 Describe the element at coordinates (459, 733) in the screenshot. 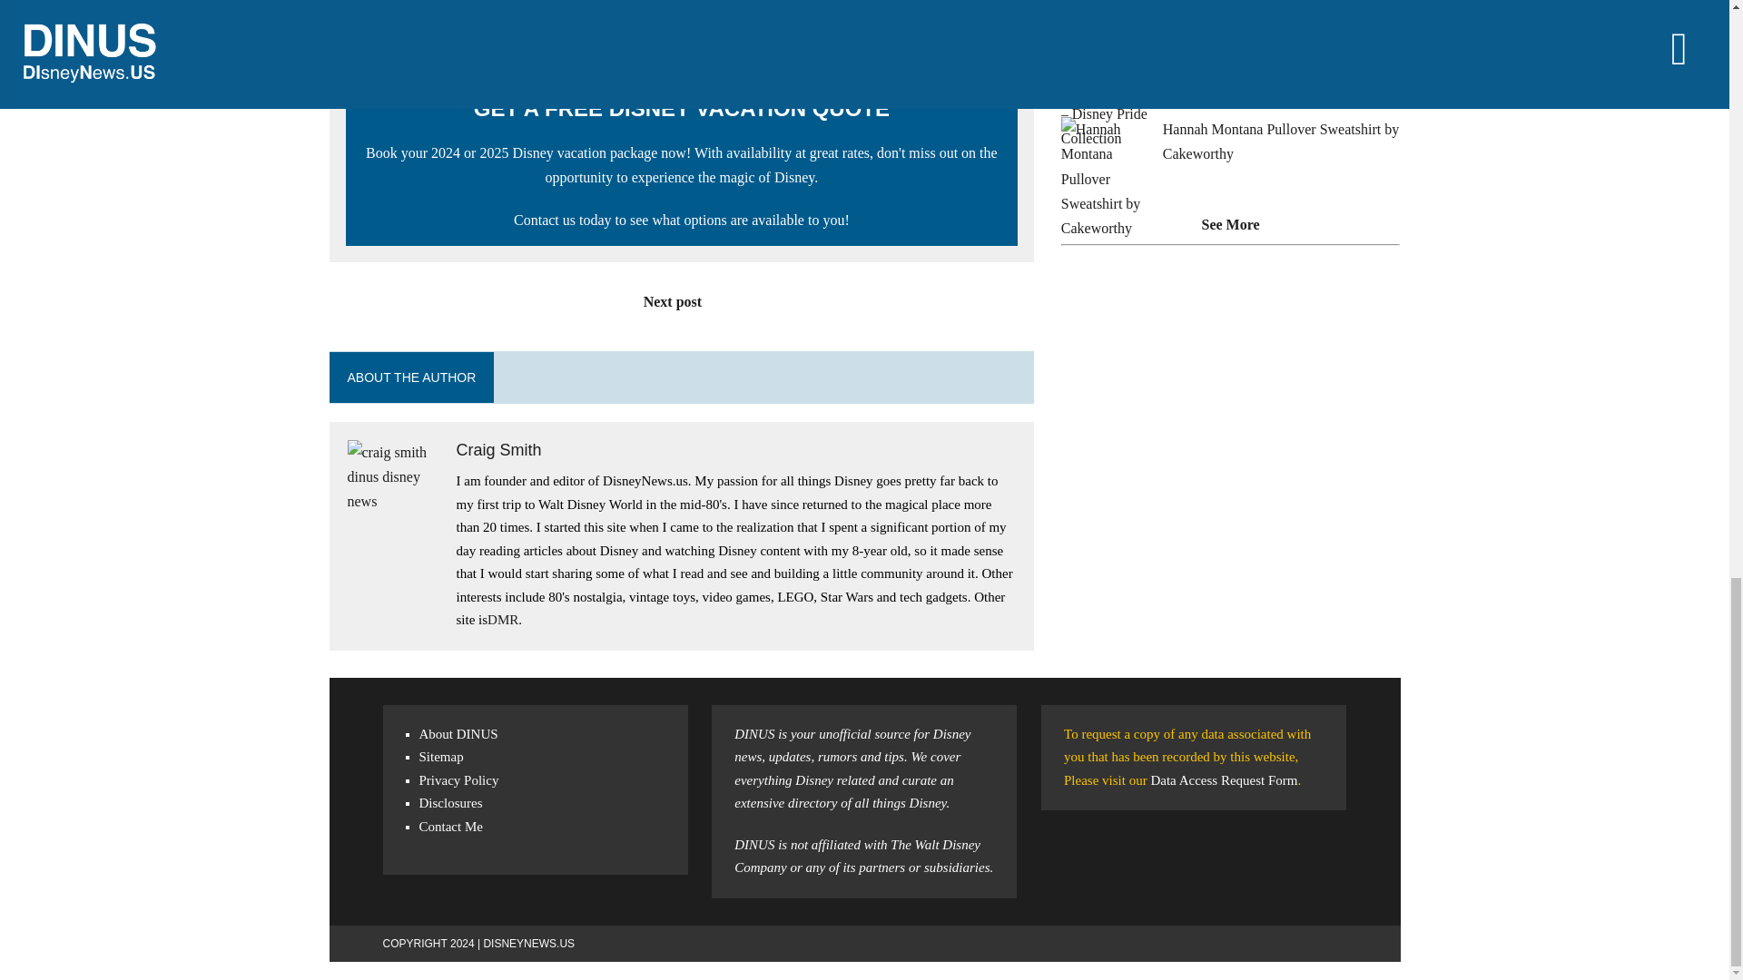

I see `About DINUS` at that location.